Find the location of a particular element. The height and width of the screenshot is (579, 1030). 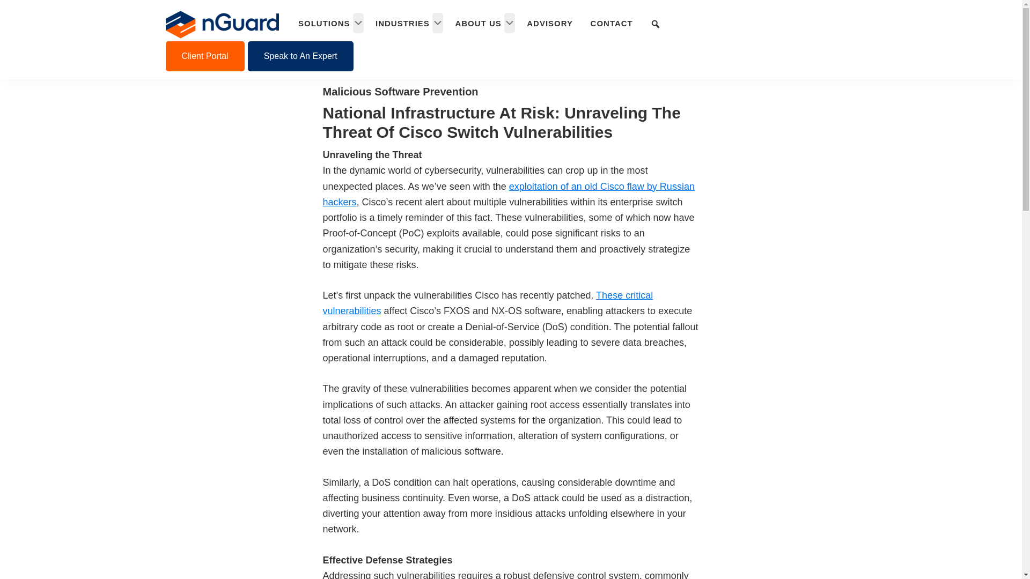

Client Portal is located at coordinates (204, 56).